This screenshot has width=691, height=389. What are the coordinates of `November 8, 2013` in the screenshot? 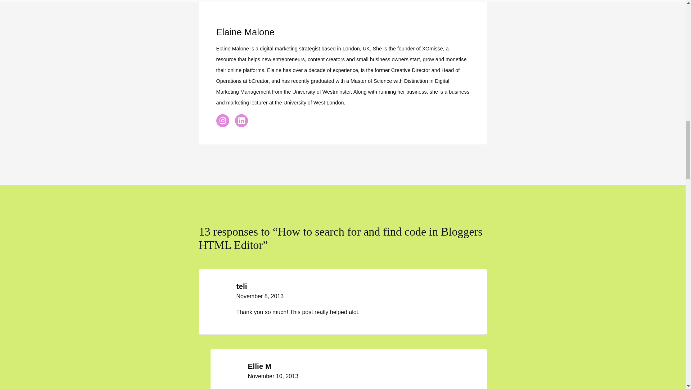 It's located at (260, 296).